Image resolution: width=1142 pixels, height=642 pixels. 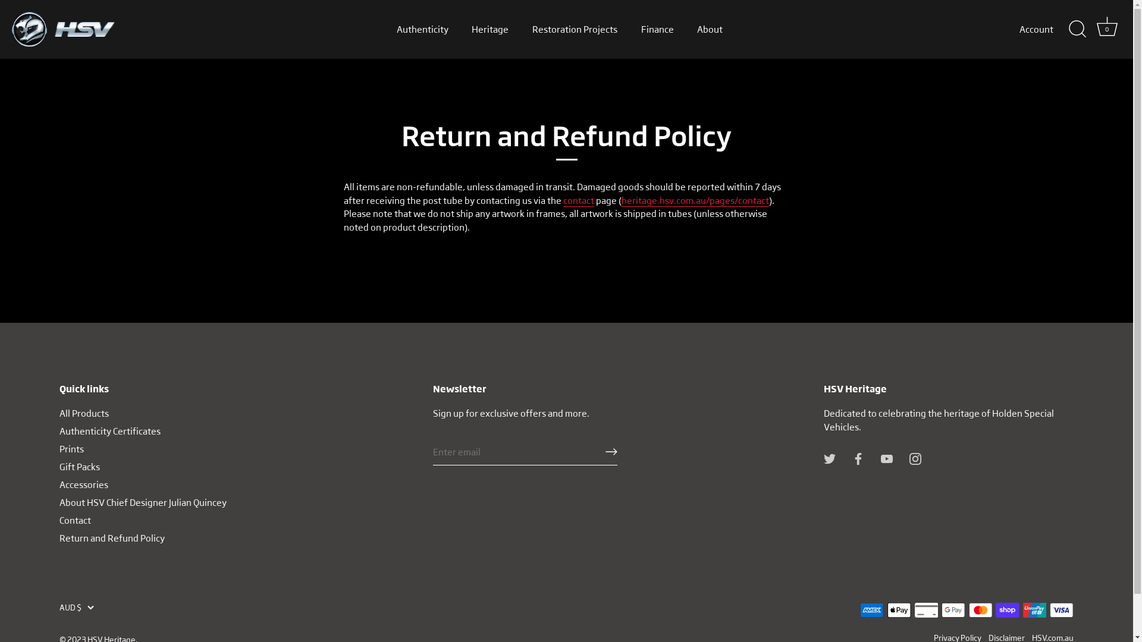 What do you see at coordinates (84, 413) in the screenshot?
I see `All Products` at bounding box center [84, 413].